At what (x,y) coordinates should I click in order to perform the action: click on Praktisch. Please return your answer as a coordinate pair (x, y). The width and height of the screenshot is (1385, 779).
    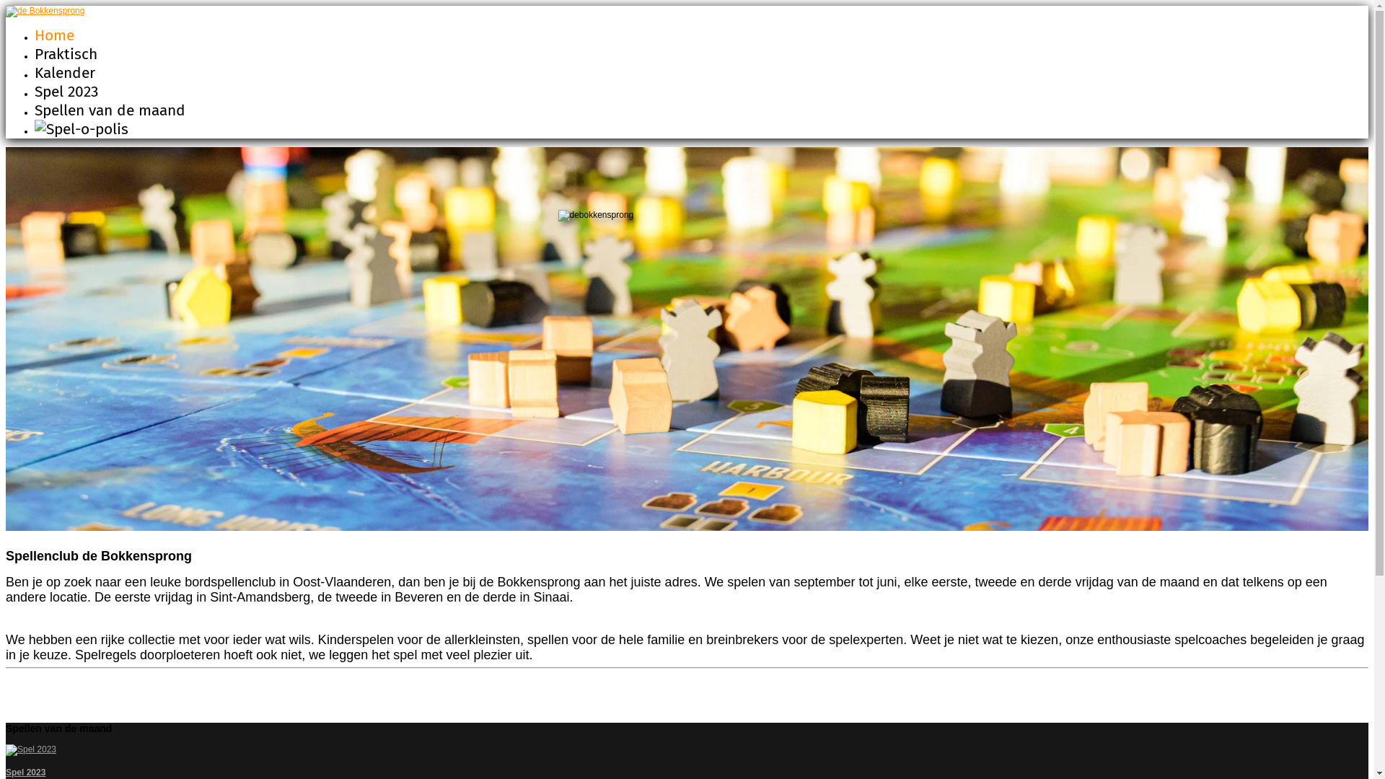
    Looking at the image, I should click on (66, 54).